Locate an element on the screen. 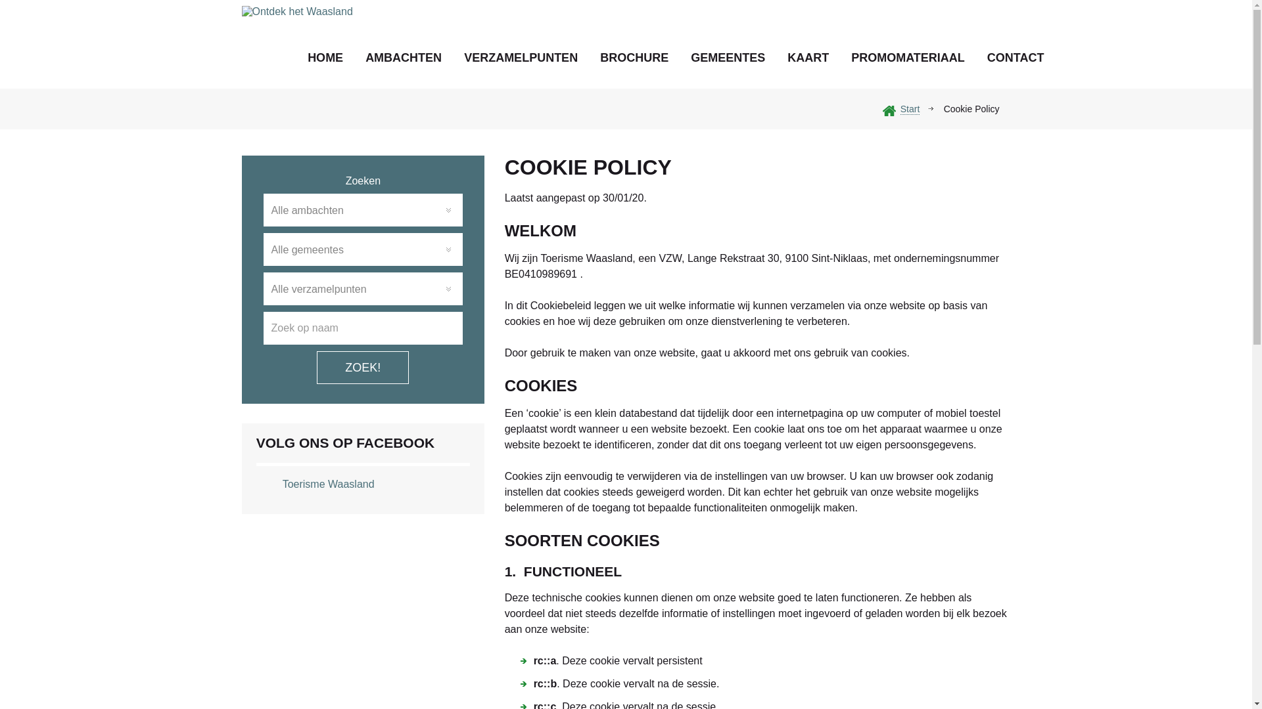 The height and width of the screenshot is (709, 1262). Toerisme Waasland is located at coordinates (329, 484).